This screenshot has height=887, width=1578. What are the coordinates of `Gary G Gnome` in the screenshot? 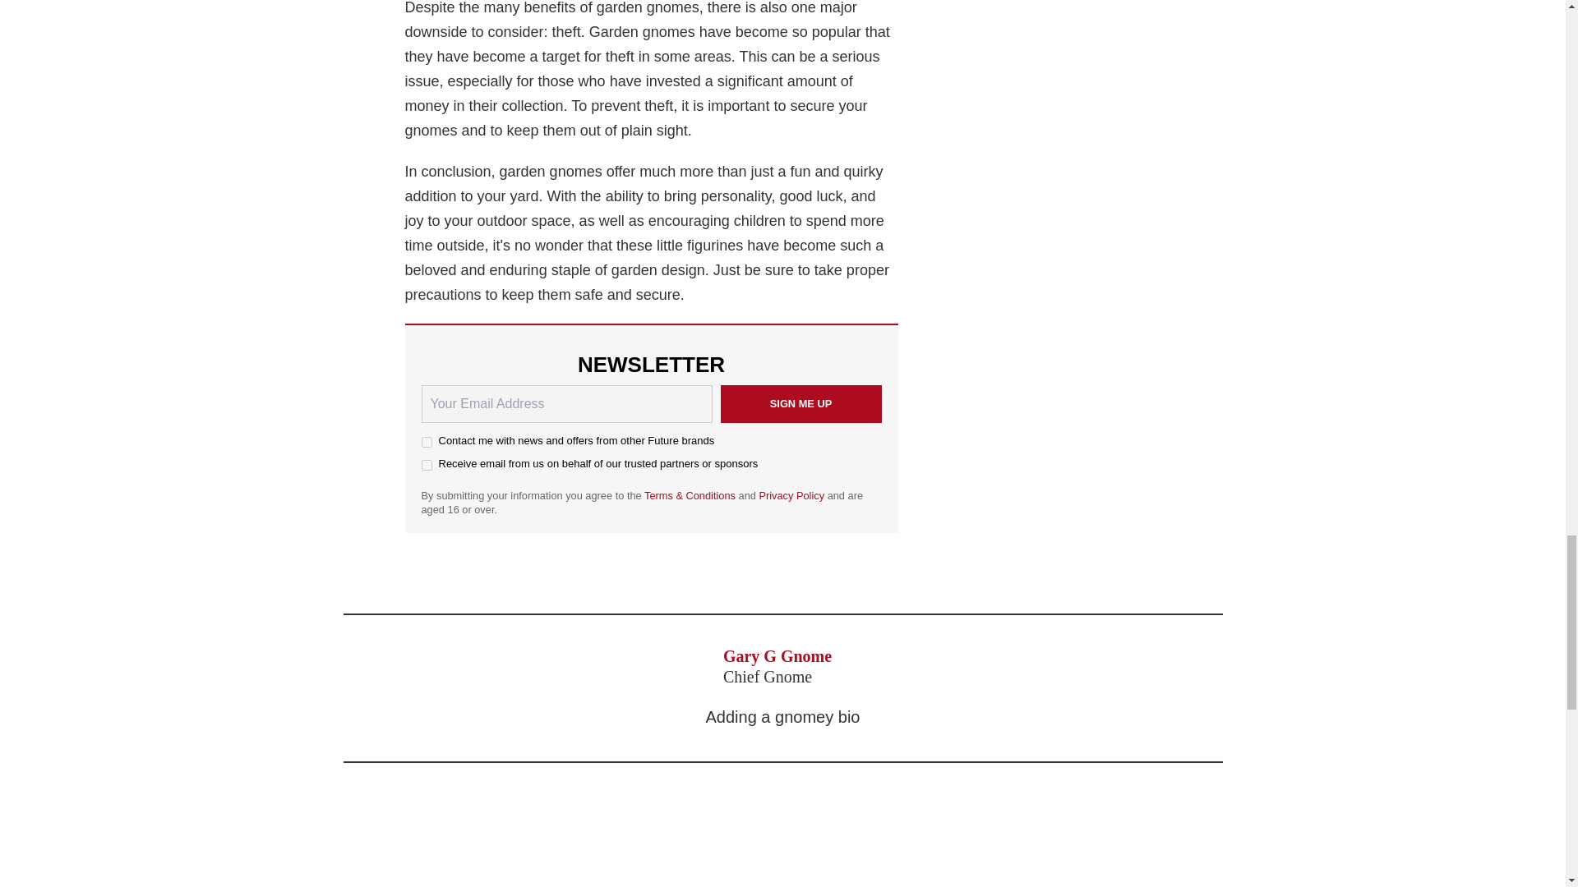 It's located at (777, 656).